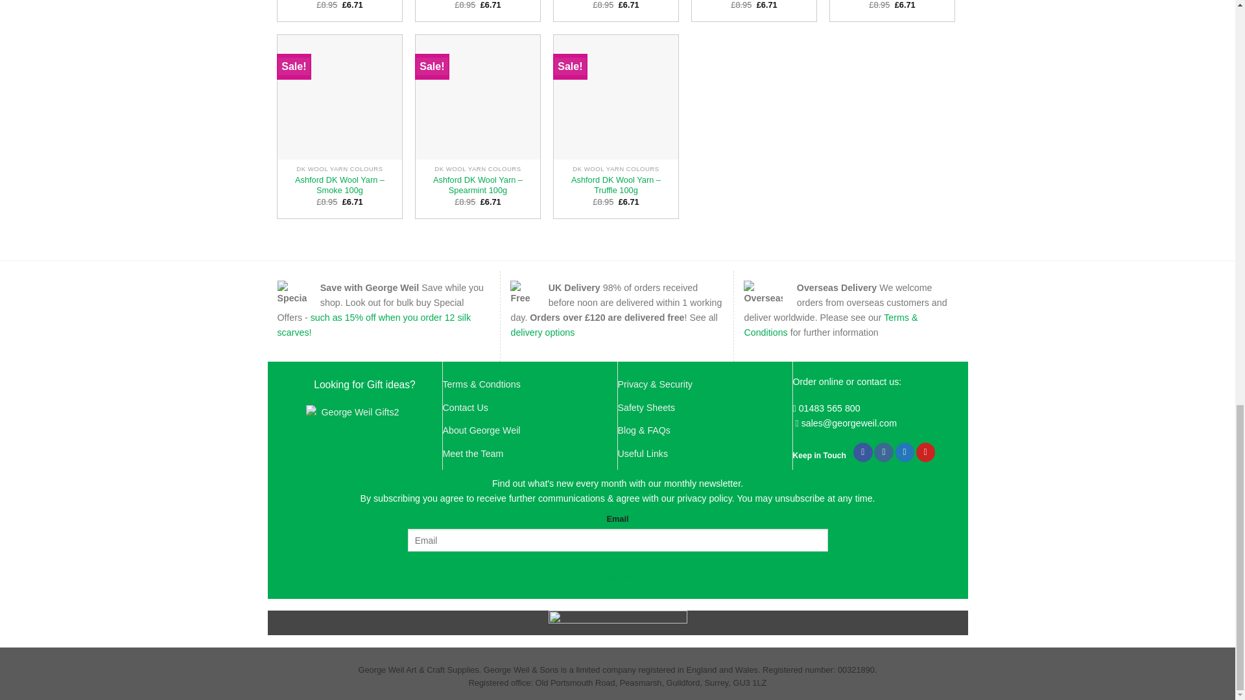  Describe the element at coordinates (904, 452) in the screenshot. I see `Follow on Twitter` at that location.